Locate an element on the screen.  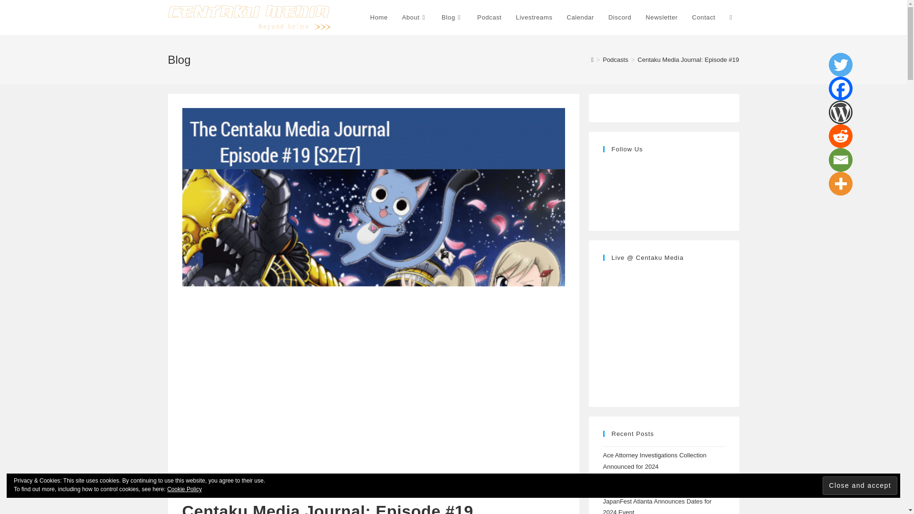
Read on the history of Centaku Media is located at coordinates (414, 18).